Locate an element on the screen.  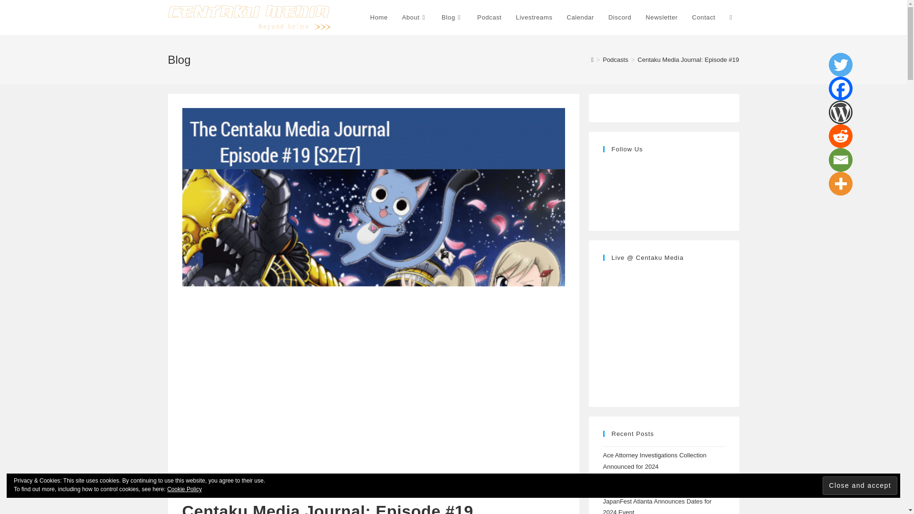
Read on the history of Centaku Media is located at coordinates (414, 18).